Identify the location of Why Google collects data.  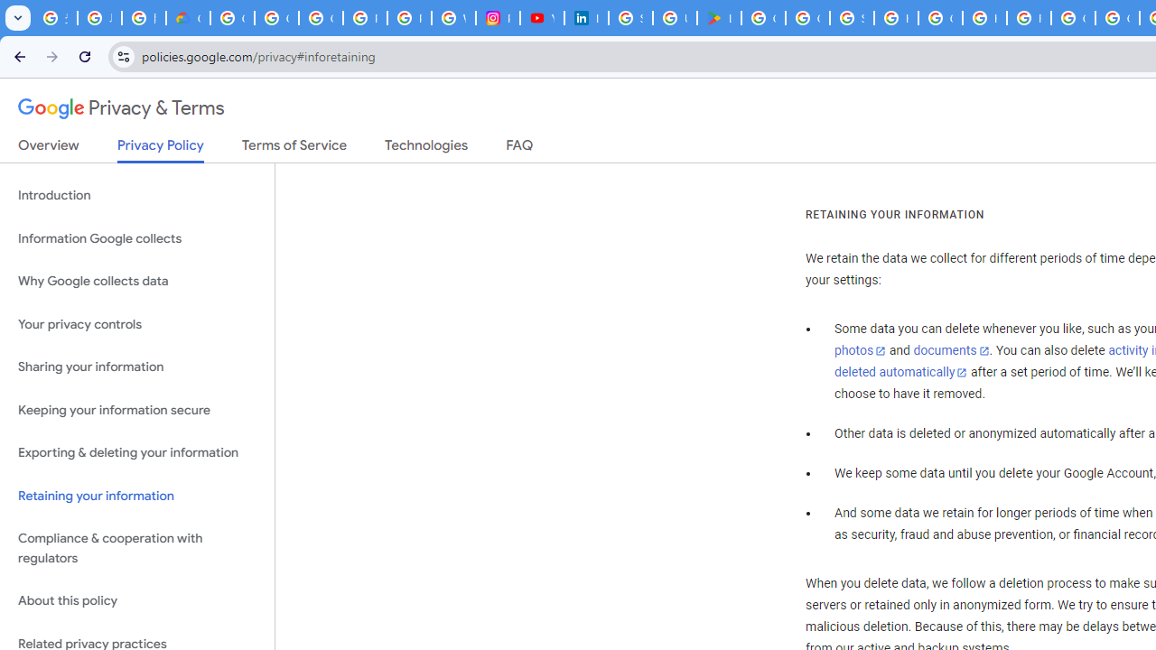
(137, 282).